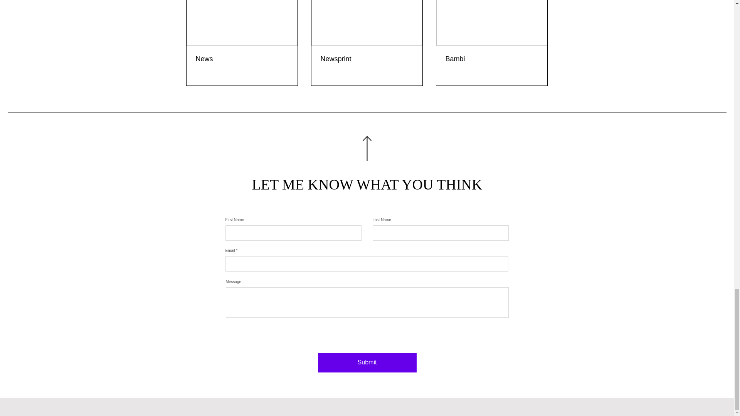 This screenshot has width=740, height=416. I want to click on Newsprint, so click(367, 59).